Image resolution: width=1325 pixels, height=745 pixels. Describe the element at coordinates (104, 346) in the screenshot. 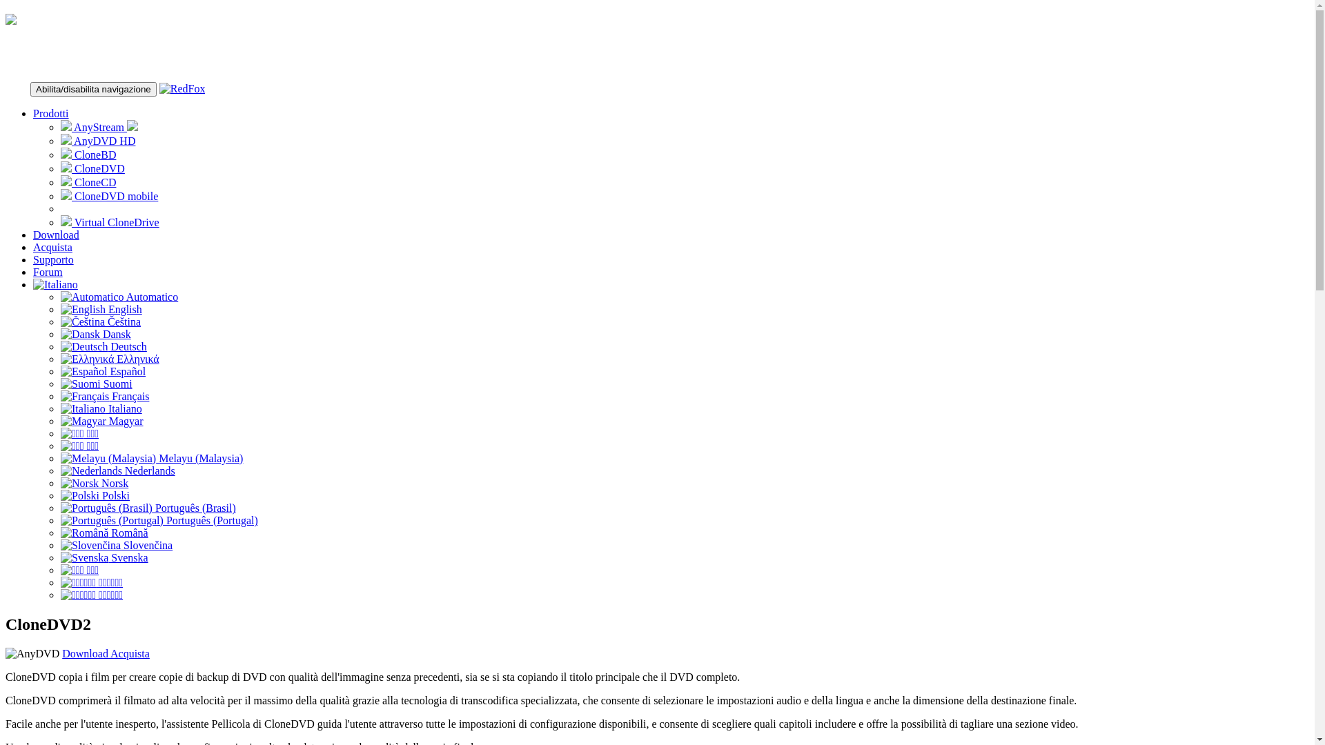

I see `Deutsch` at that location.